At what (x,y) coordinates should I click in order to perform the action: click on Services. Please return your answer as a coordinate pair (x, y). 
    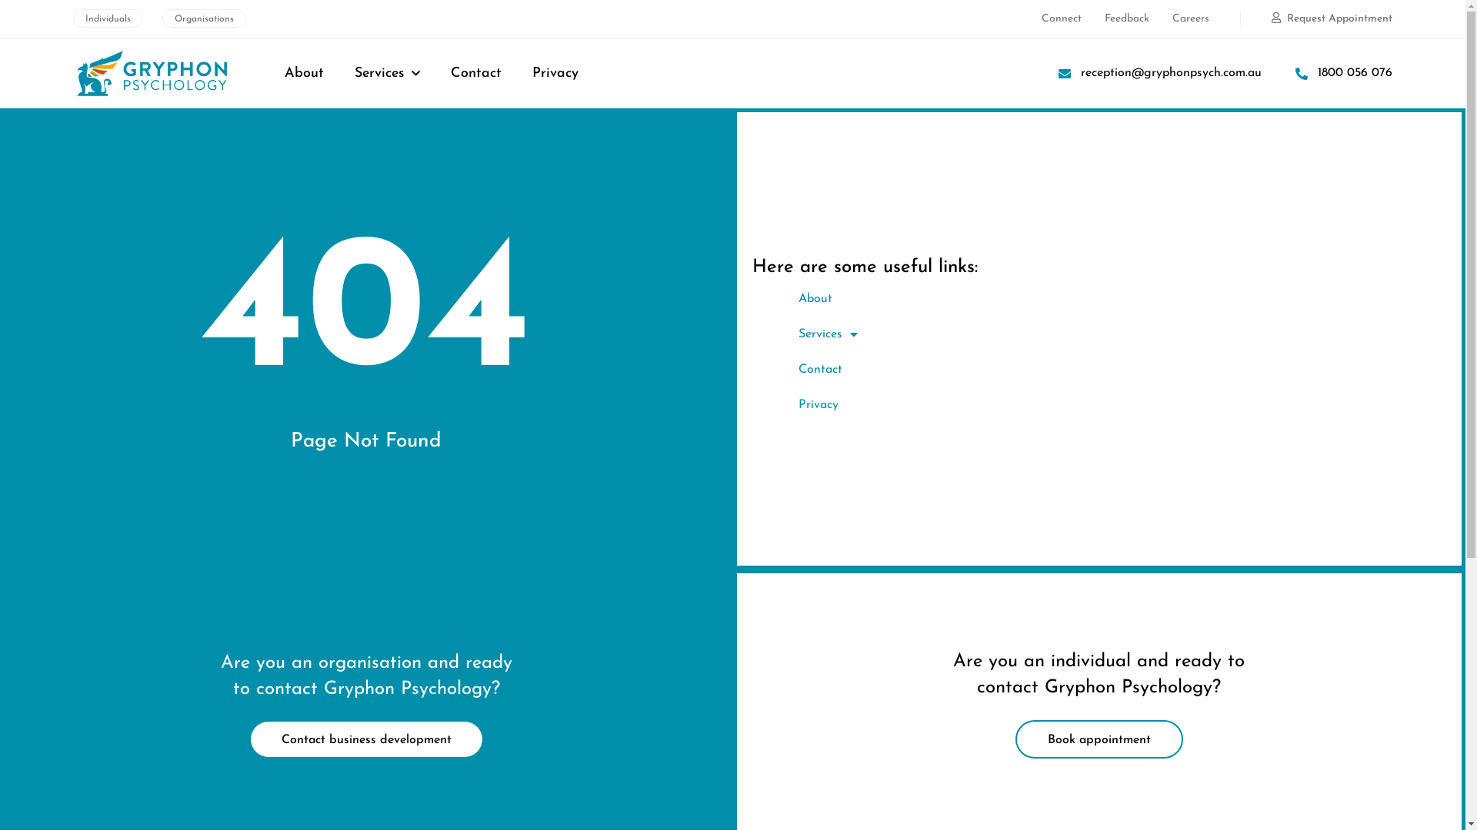
    Looking at the image, I should click on (1115, 334).